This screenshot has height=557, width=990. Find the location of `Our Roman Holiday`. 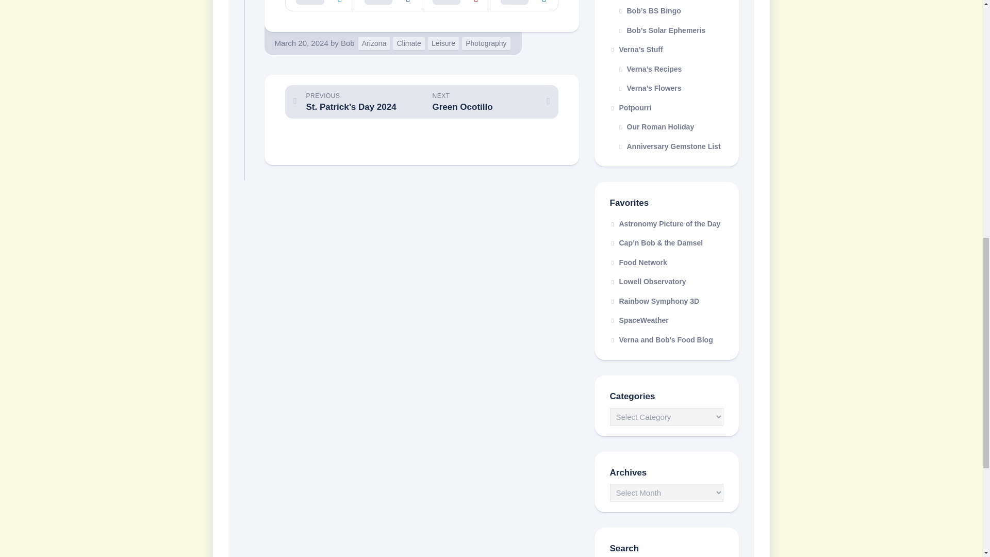

Our Roman Holiday is located at coordinates (666, 127).